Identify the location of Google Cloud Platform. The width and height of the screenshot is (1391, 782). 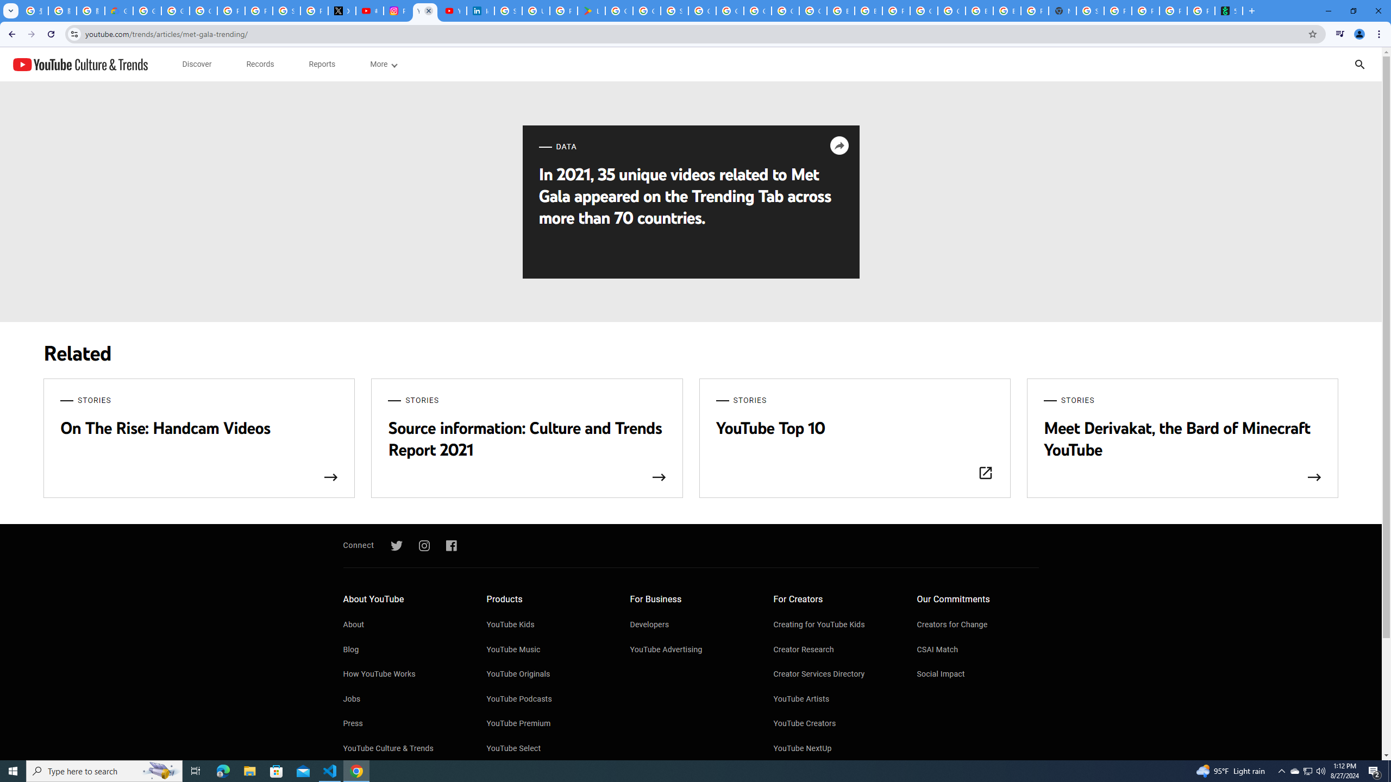
(952, 11).